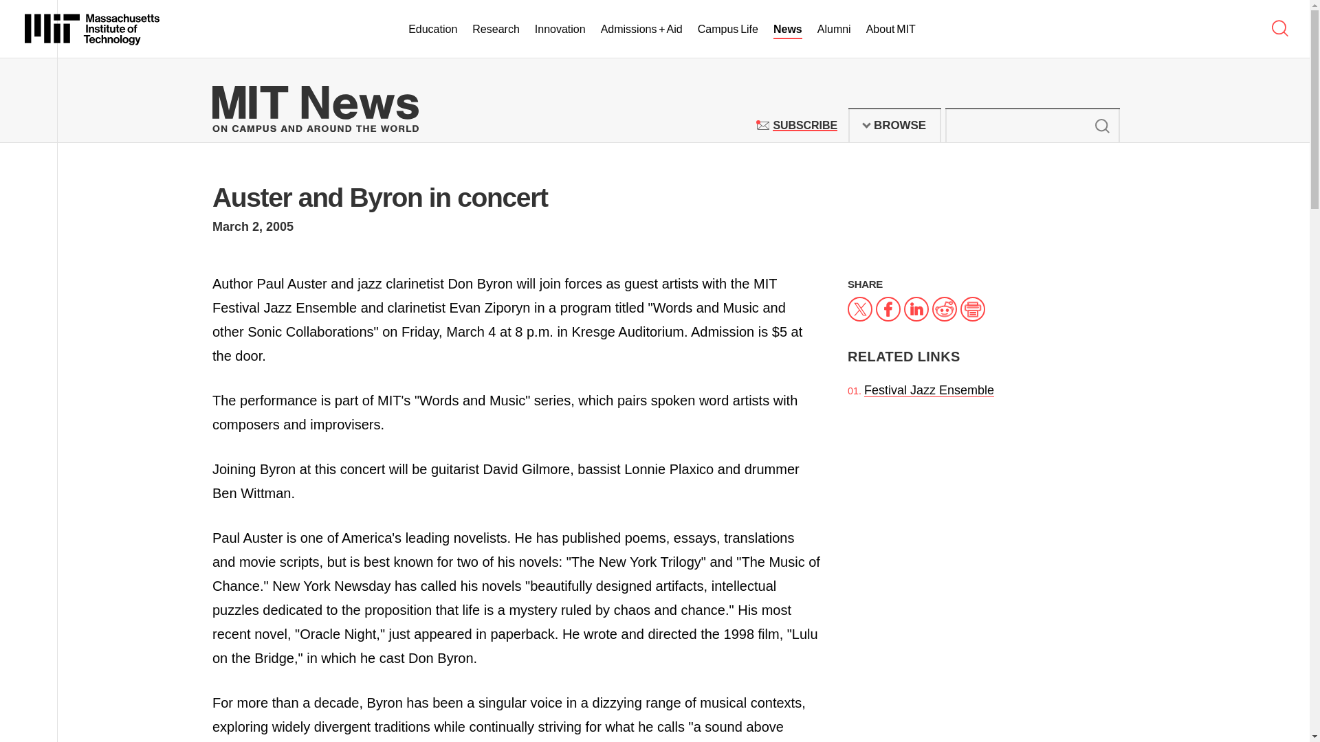 This screenshot has width=1320, height=742. I want to click on Research, so click(495, 30).